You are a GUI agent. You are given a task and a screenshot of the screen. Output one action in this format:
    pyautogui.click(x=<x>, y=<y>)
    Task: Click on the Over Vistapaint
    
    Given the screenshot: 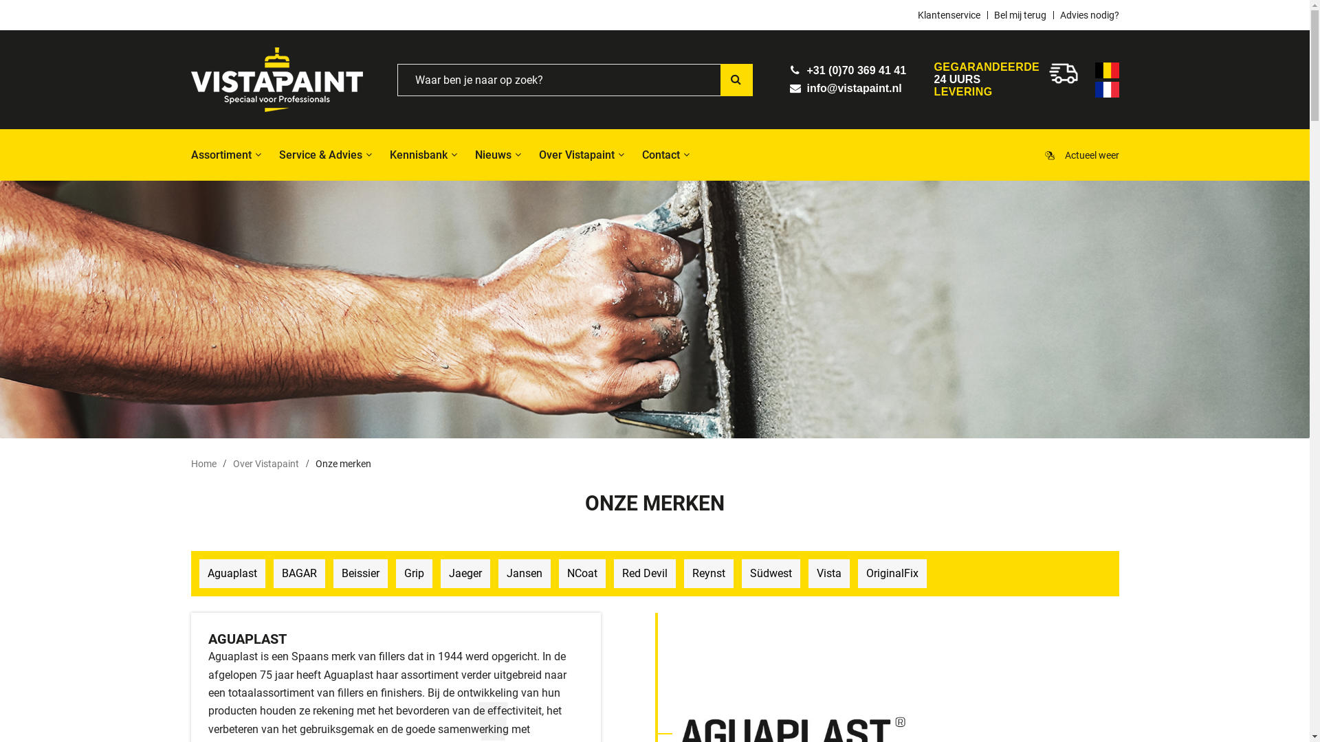 What is the action you would take?
    pyautogui.click(x=267, y=464)
    